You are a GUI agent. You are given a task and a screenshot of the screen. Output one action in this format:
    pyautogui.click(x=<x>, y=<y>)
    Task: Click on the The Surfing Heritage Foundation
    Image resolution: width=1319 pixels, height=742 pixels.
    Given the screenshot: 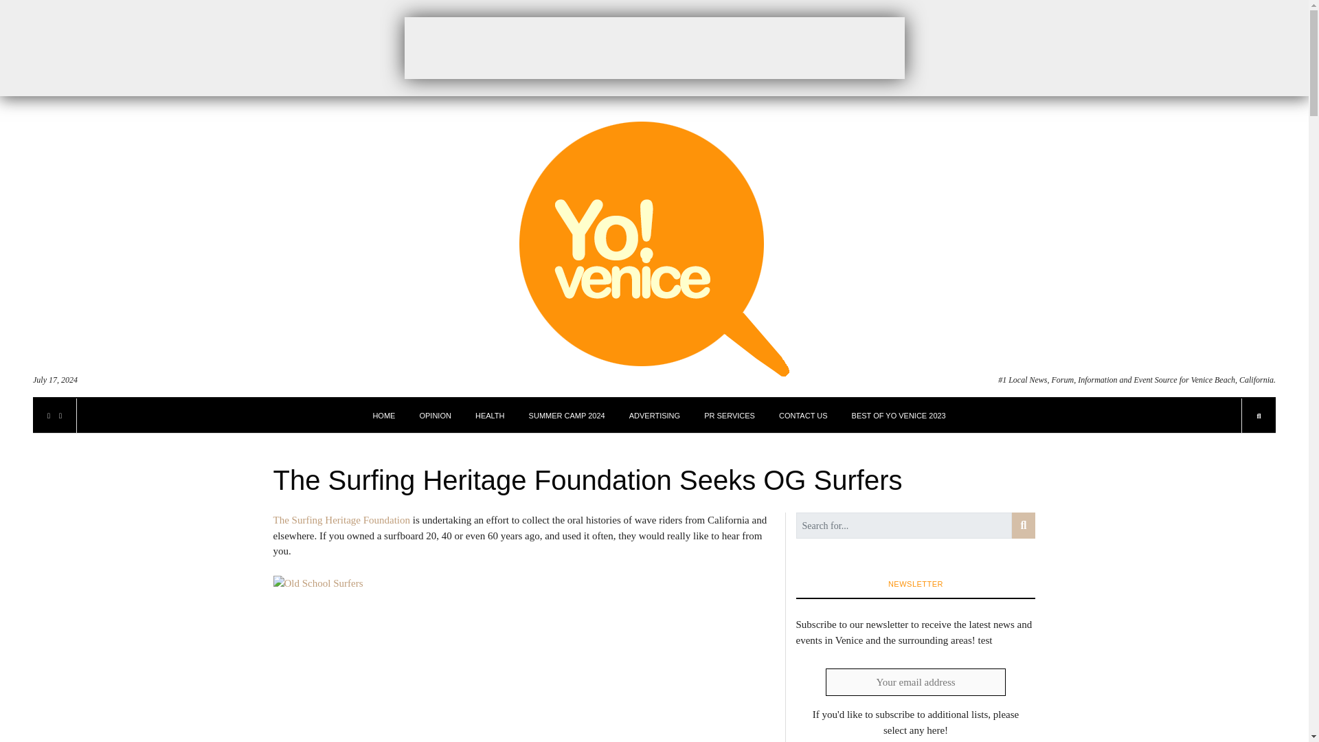 What is the action you would take?
    pyautogui.click(x=341, y=519)
    